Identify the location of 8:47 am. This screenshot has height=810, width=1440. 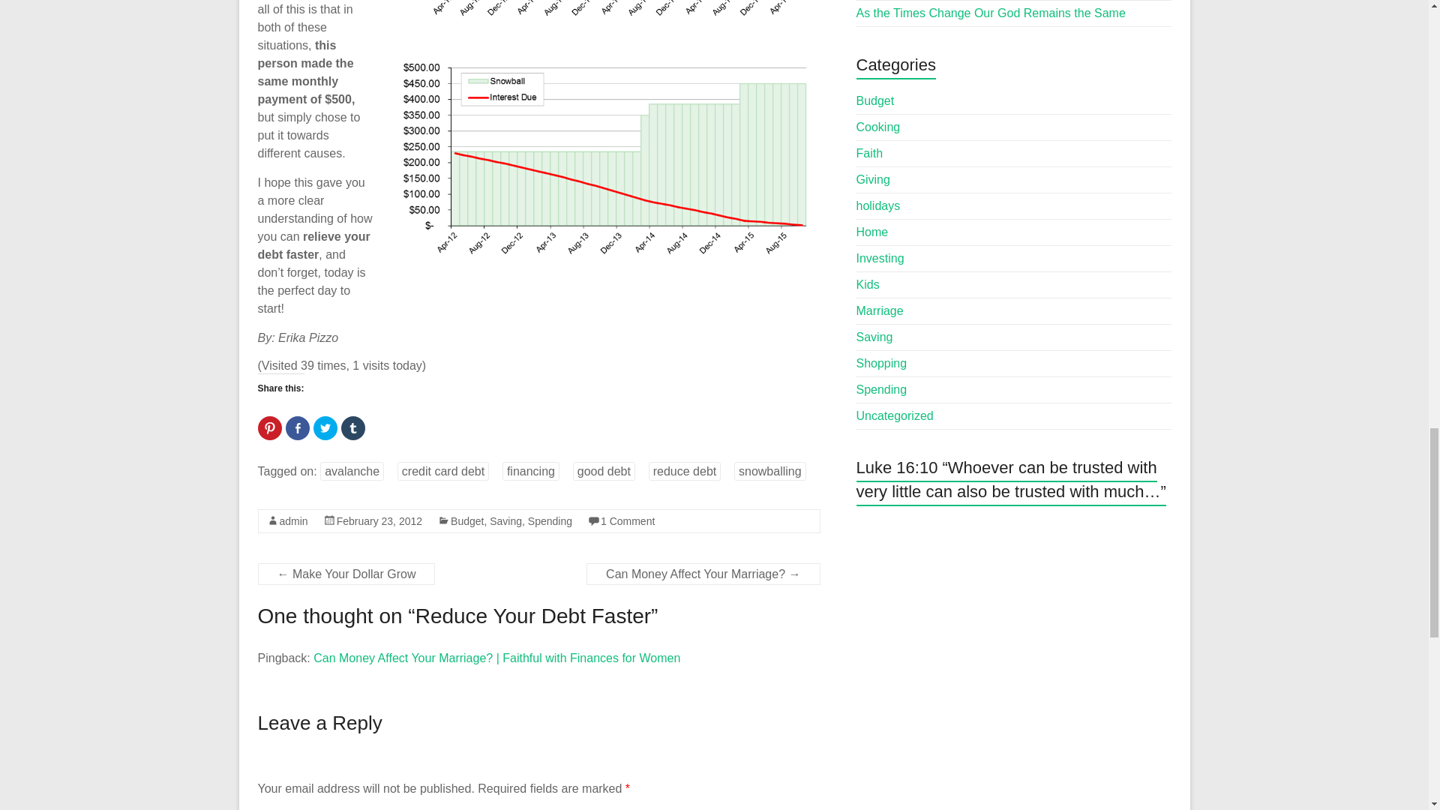
(379, 520).